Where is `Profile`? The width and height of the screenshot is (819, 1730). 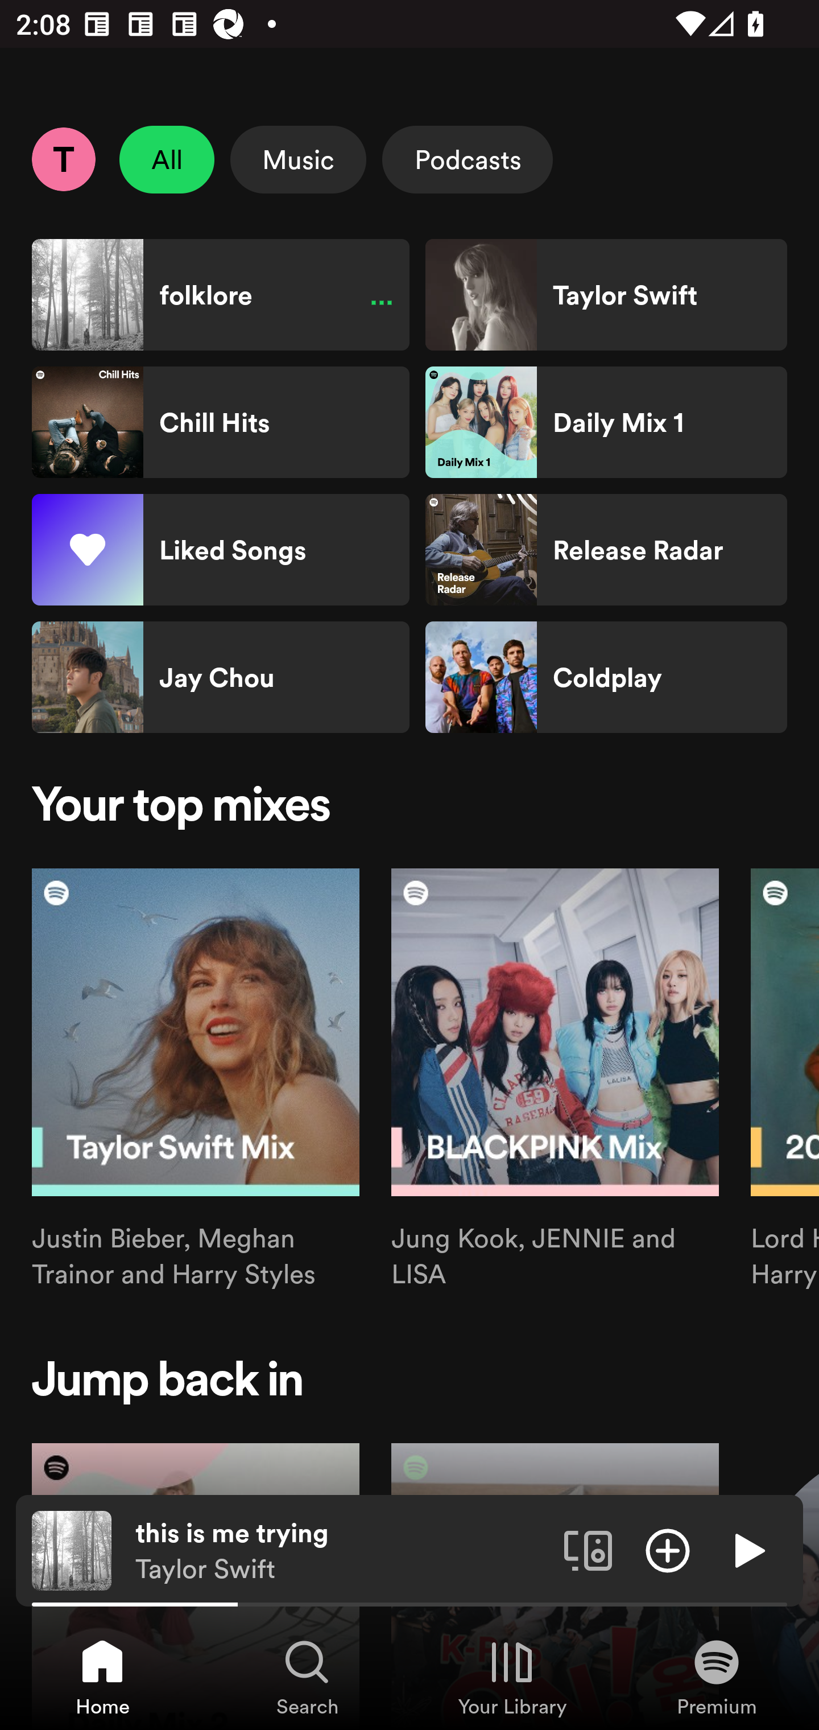
Profile is located at coordinates (63, 159).